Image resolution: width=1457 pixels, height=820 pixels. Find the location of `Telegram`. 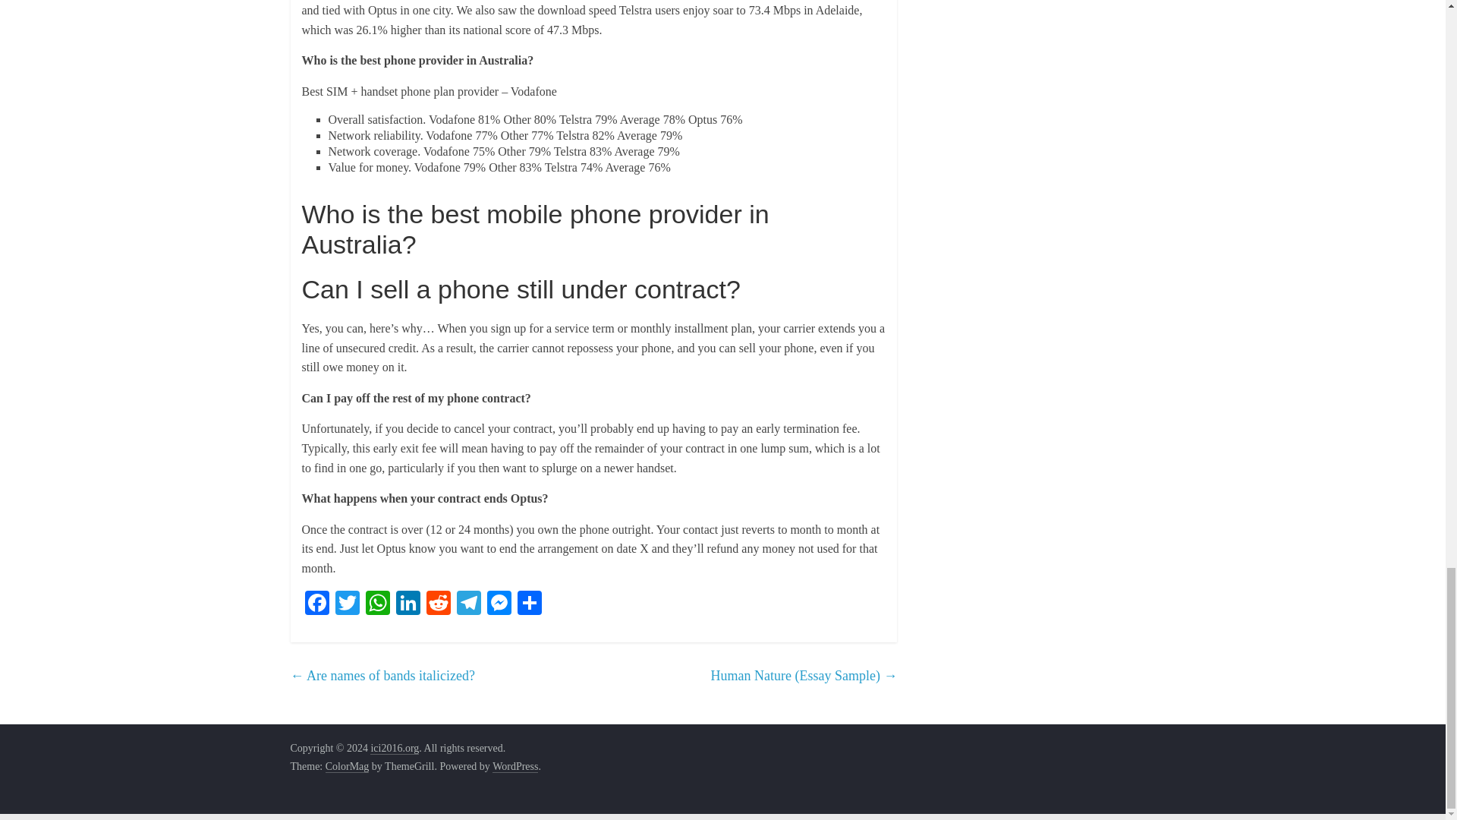

Telegram is located at coordinates (468, 604).